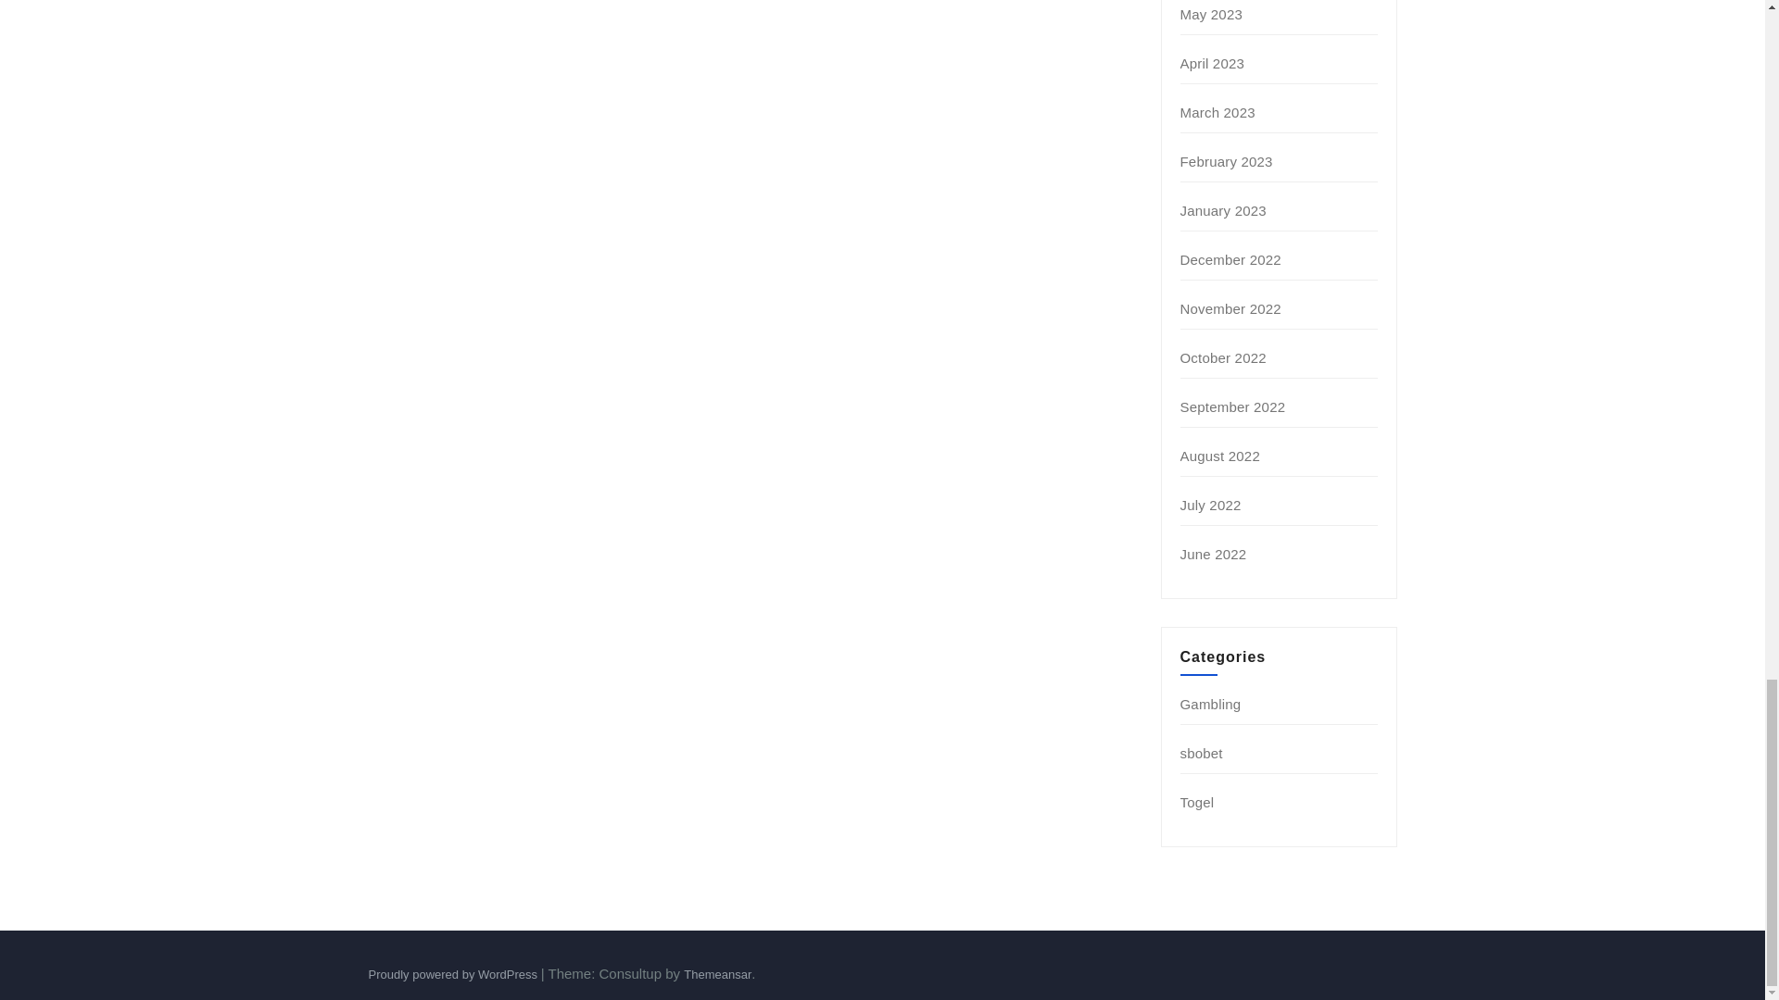 This screenshot has width=1779, height=1000. Describe the element at coordinates (1223, 357) in the screenshot. I see `October 2022` at that location.